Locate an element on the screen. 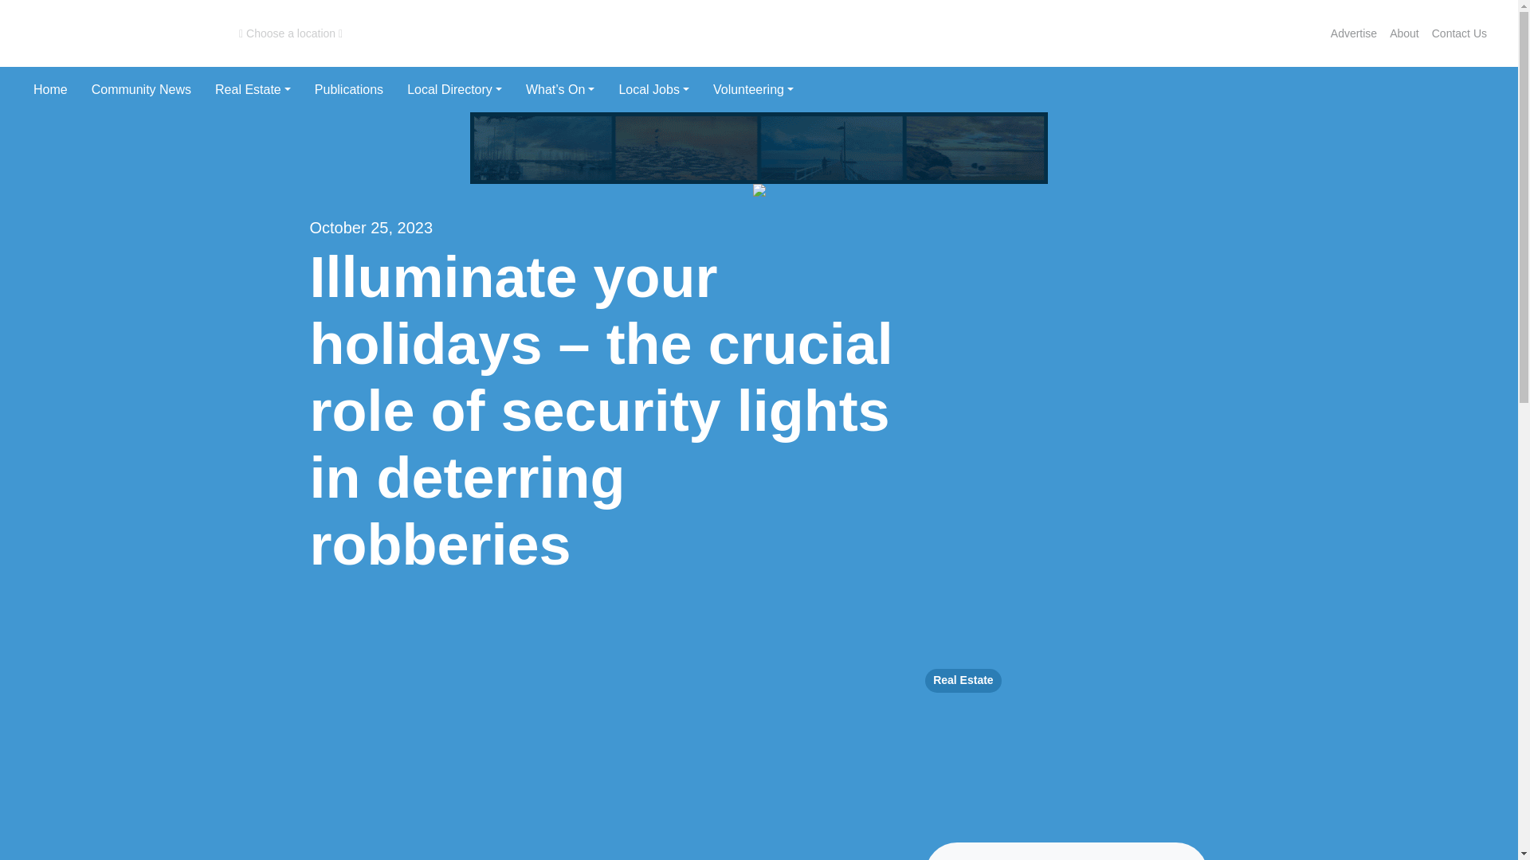 The height and width of the screenshot is (860, 1530). Local Jobs is located at coordinates (653, 89).